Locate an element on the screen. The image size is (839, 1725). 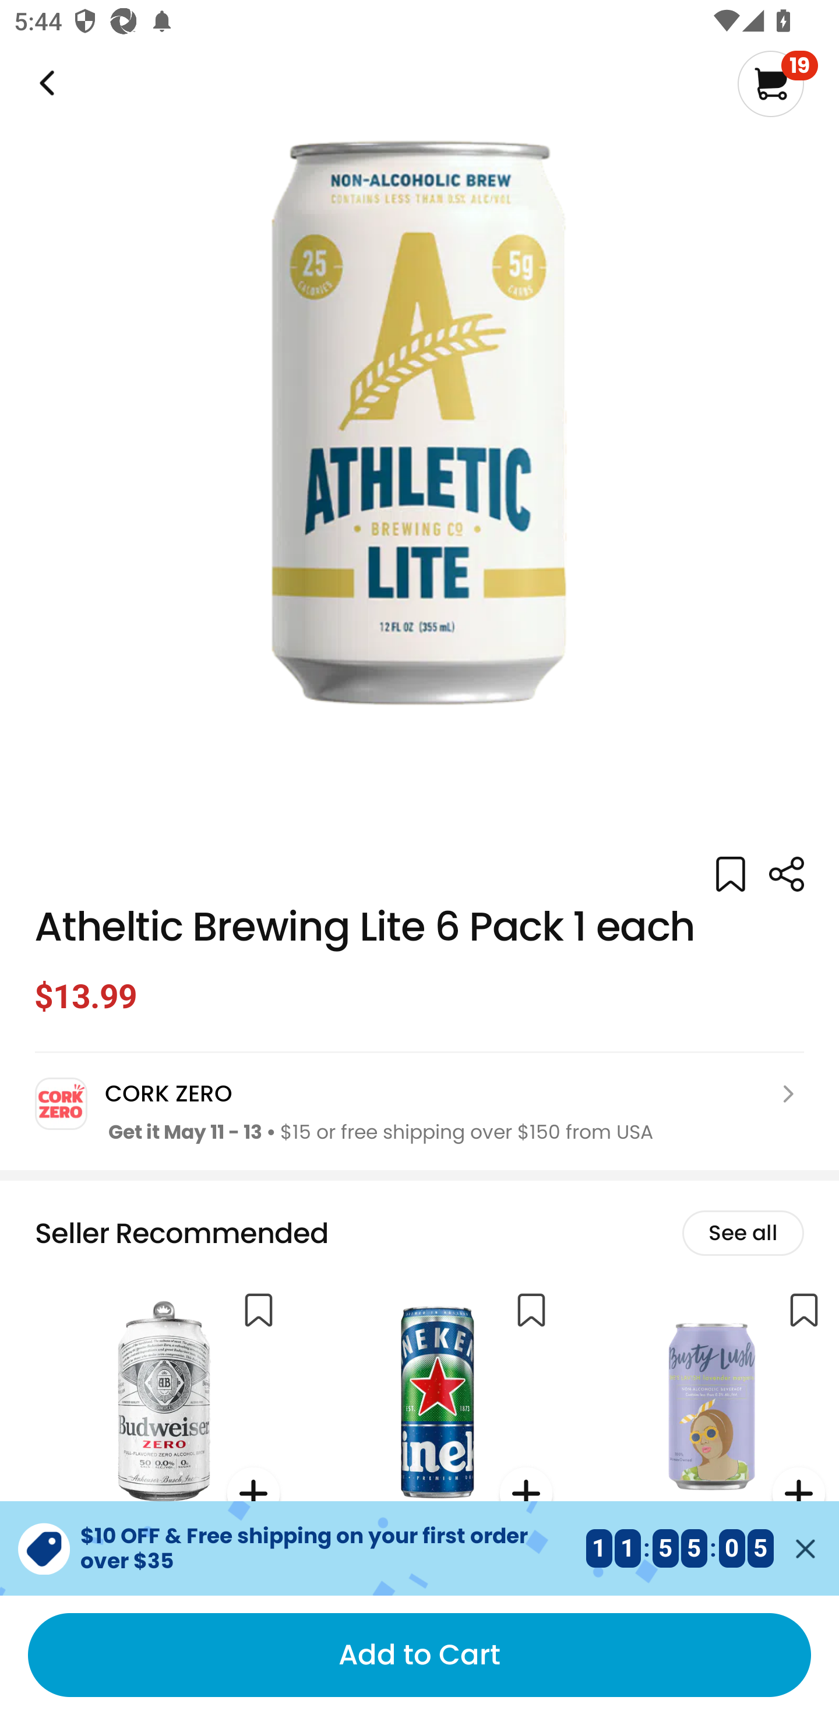
Weee! is located at coordinates (786, 874).